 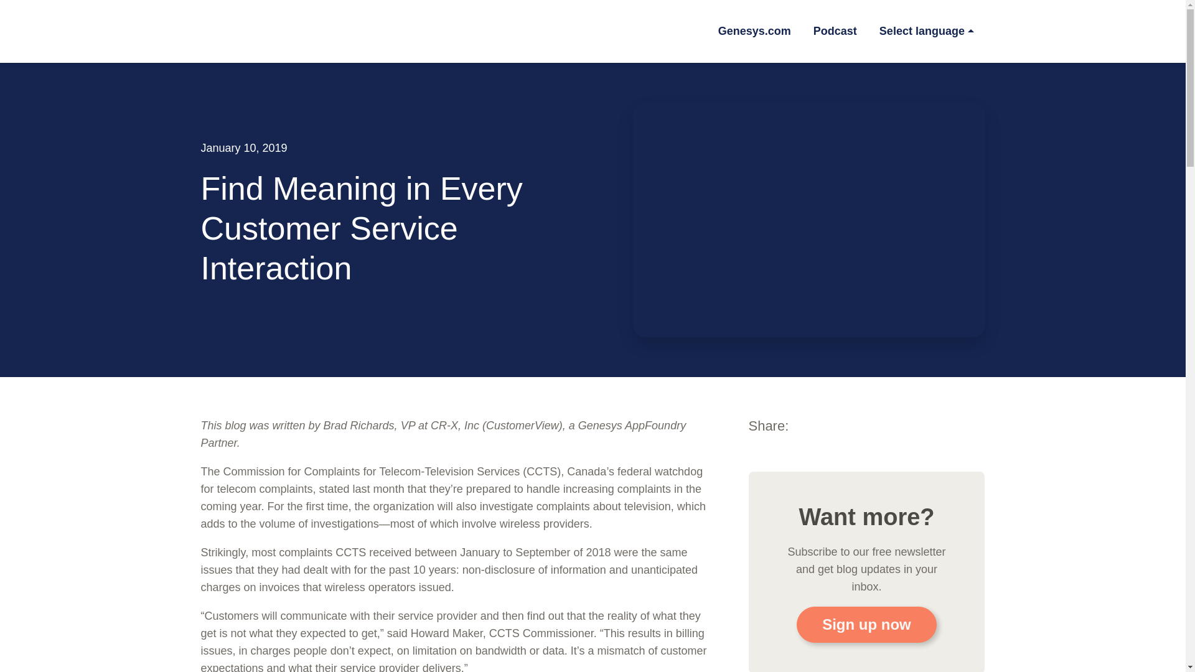 I want to click on Podcast, so click(x=835, y=31).